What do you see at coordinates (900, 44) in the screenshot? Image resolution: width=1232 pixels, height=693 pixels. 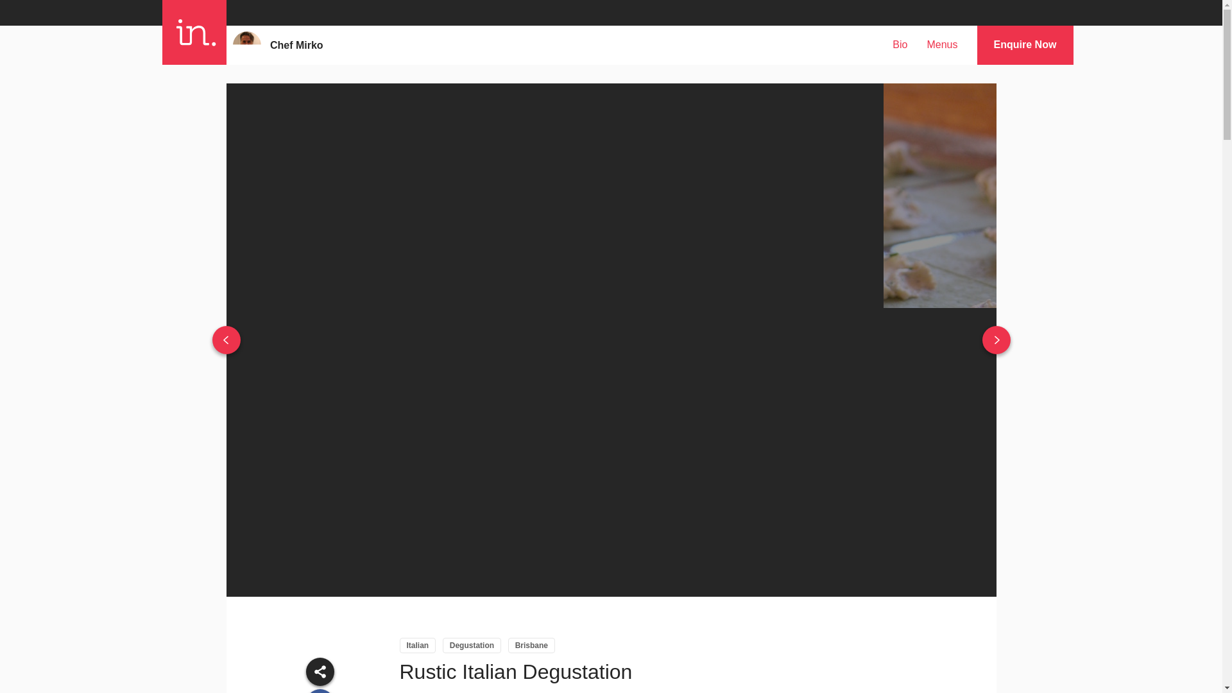 I see `Bio` at bounding box center [900, 44].